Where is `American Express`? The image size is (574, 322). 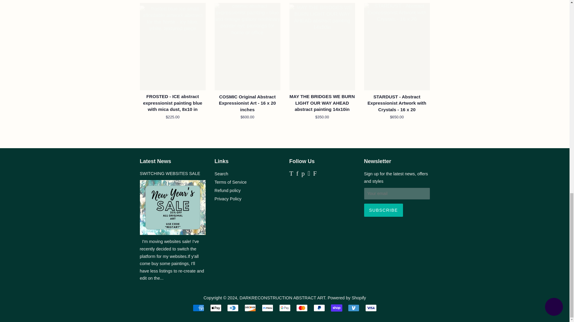 American Express is located at coordinates (199, 308).